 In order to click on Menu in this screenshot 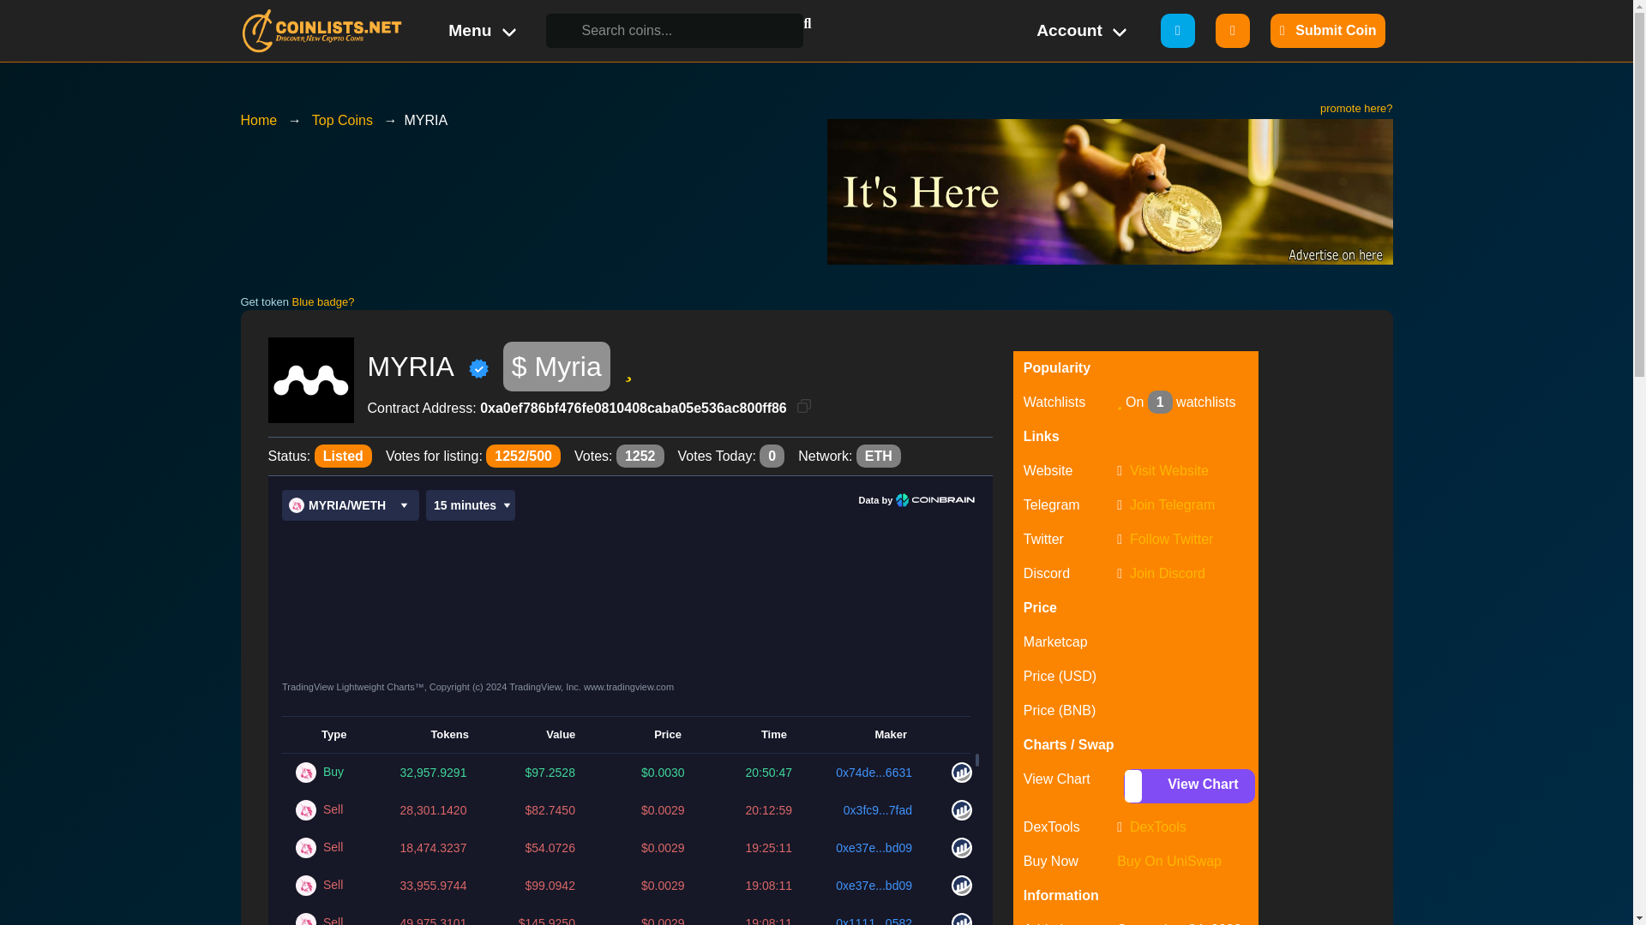, I will do `click(480, 31)`.